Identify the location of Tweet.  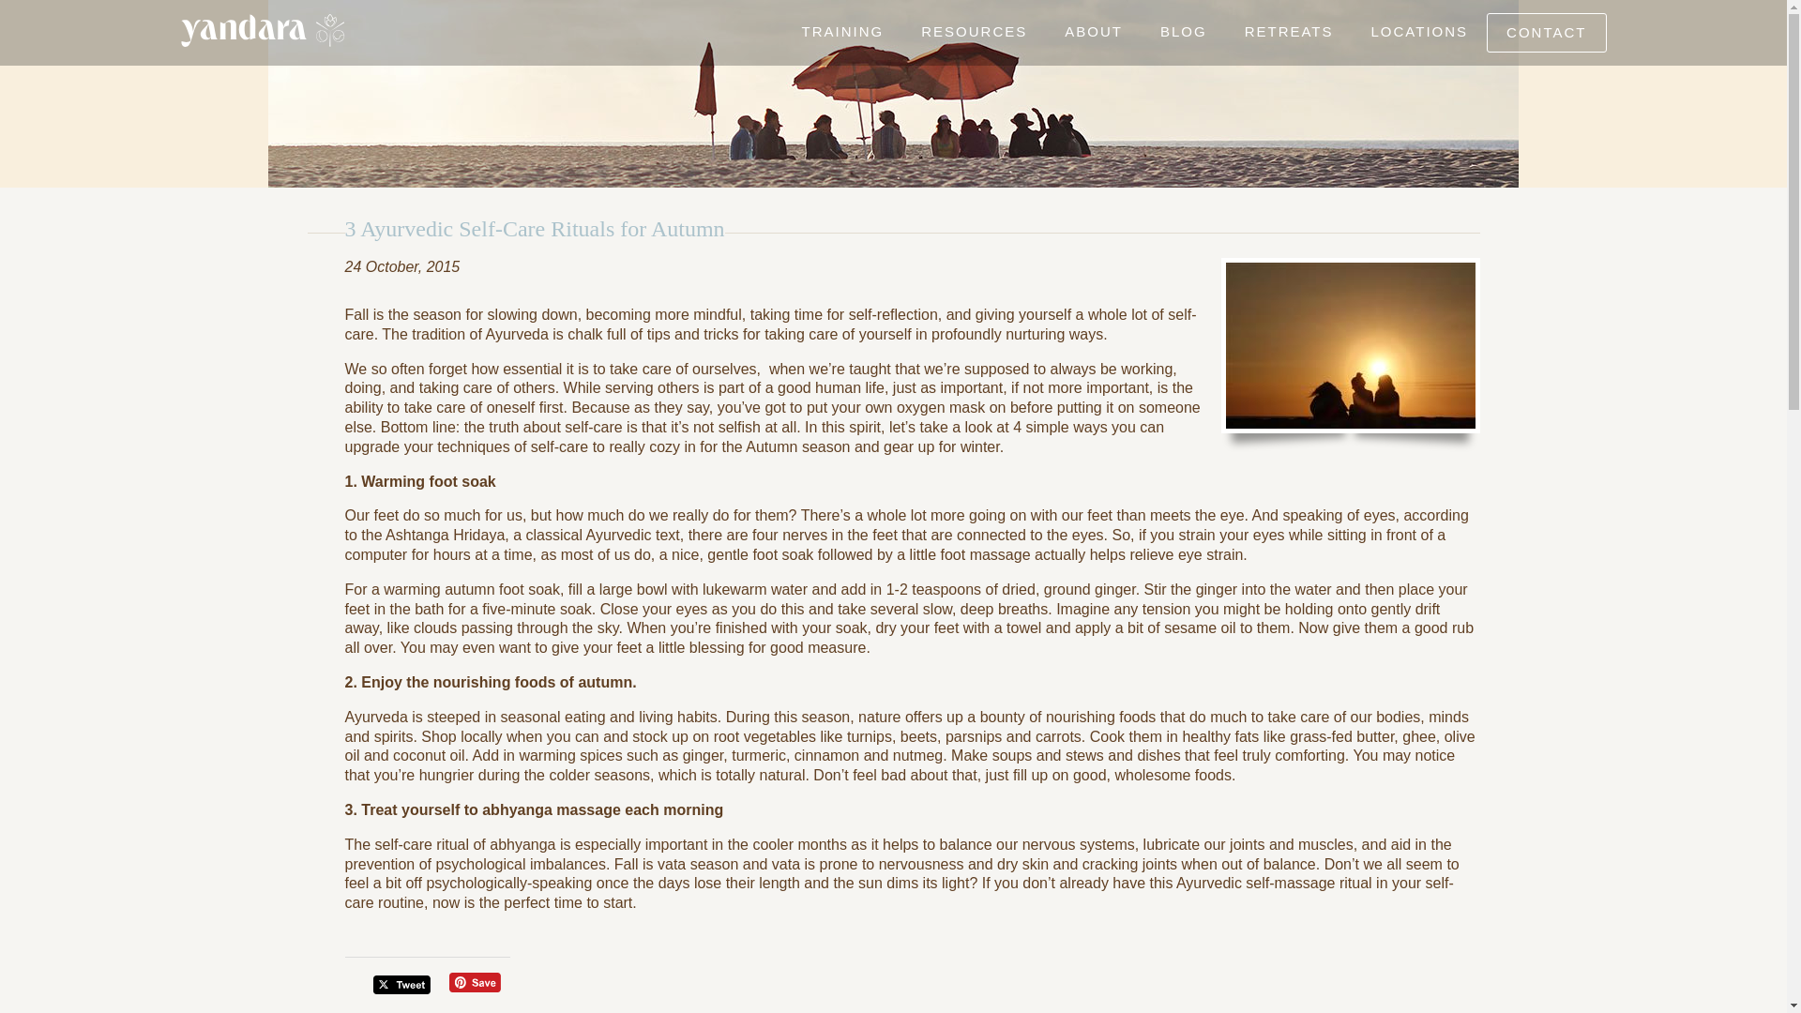
(401, 985).